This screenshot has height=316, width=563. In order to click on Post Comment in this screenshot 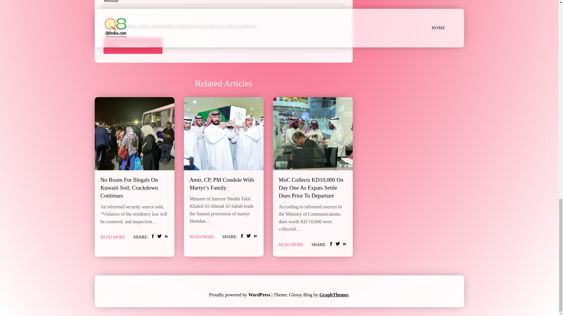, I will do `click(133, 46)`.